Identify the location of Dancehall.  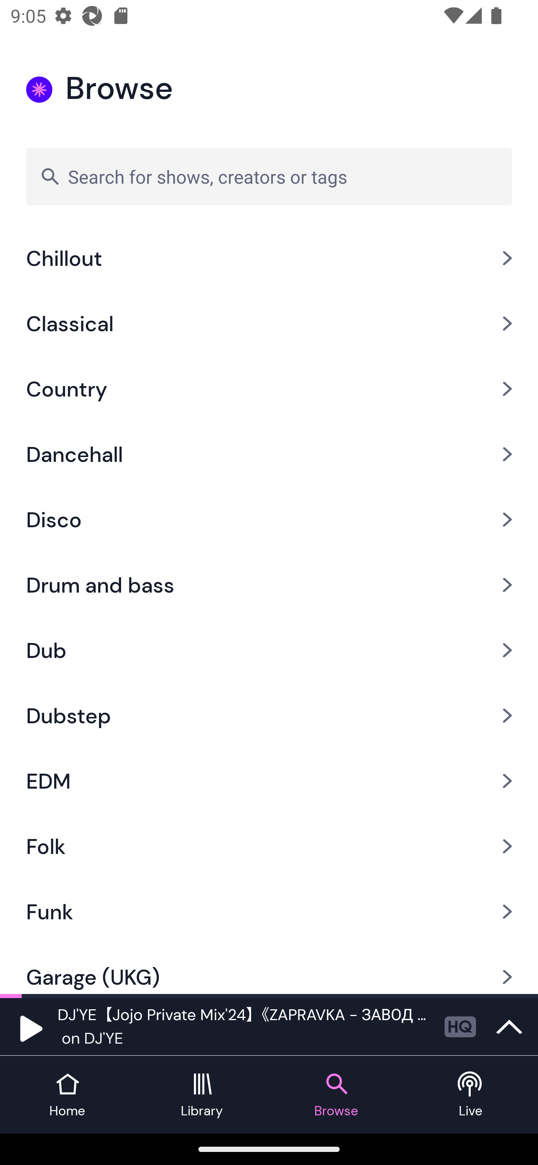
(269, 454).